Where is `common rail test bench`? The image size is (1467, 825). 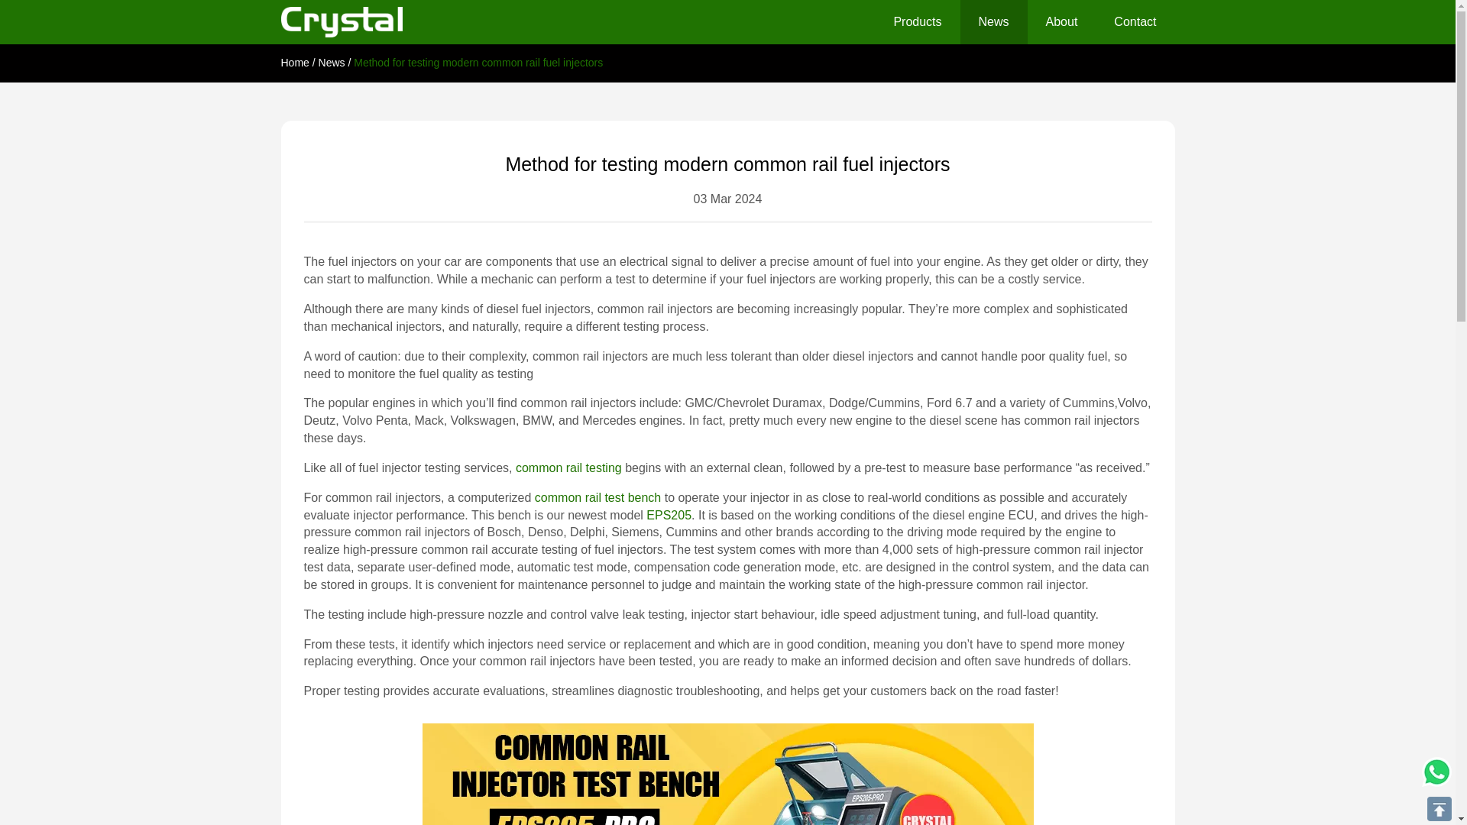
common rail test bench is located at coordinates (597, 497).